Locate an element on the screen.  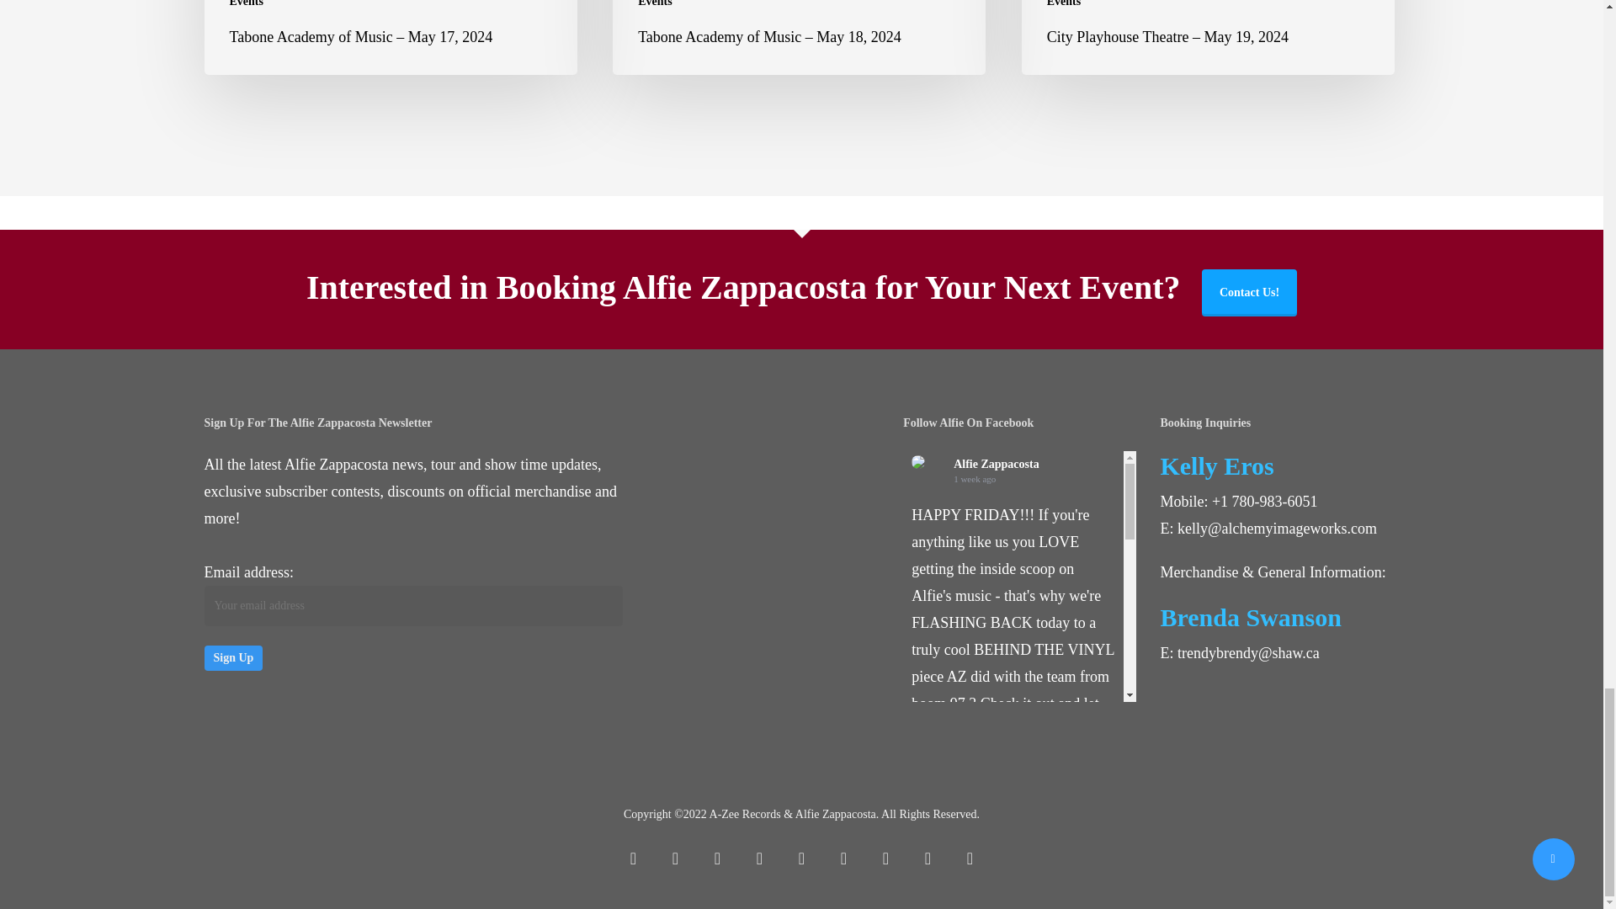
Sign up is located at coordinates (232, 658).